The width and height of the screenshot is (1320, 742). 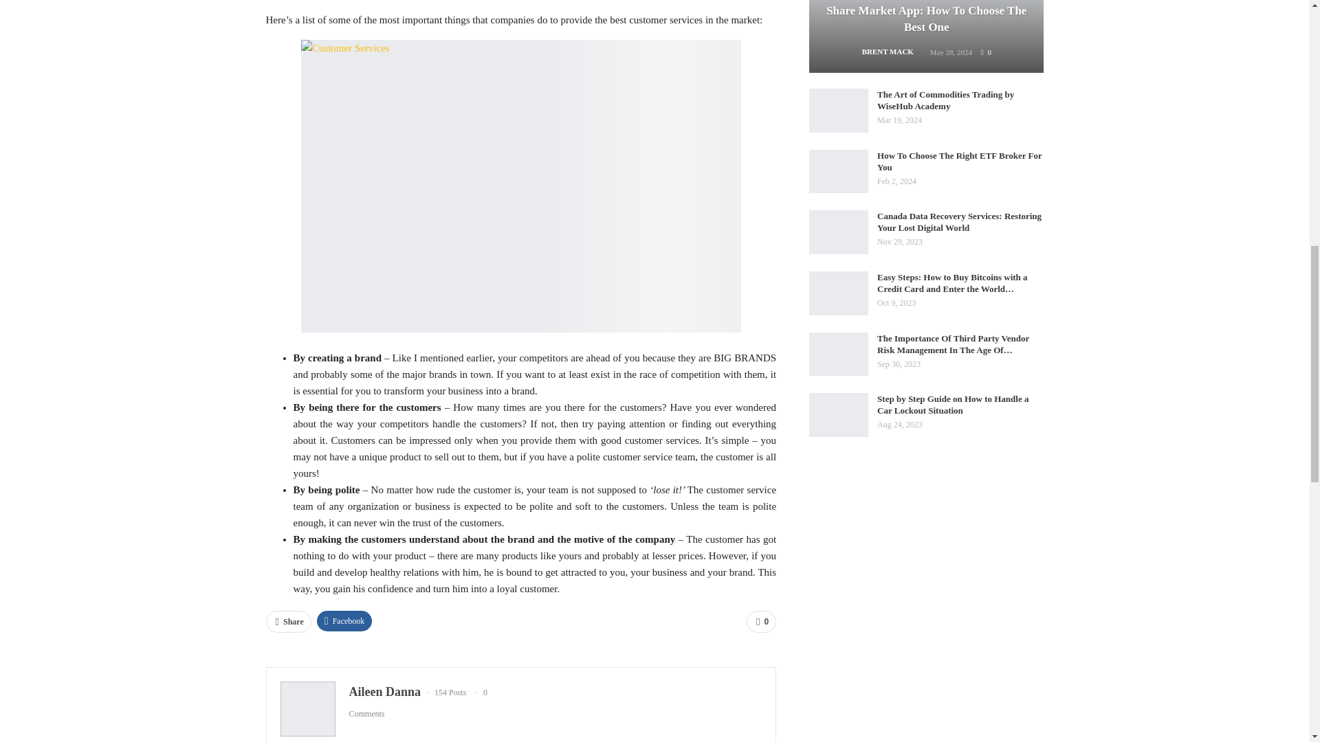 I want to click on Share Market App: How To Choose The Best One, so click(x=927, y=36).